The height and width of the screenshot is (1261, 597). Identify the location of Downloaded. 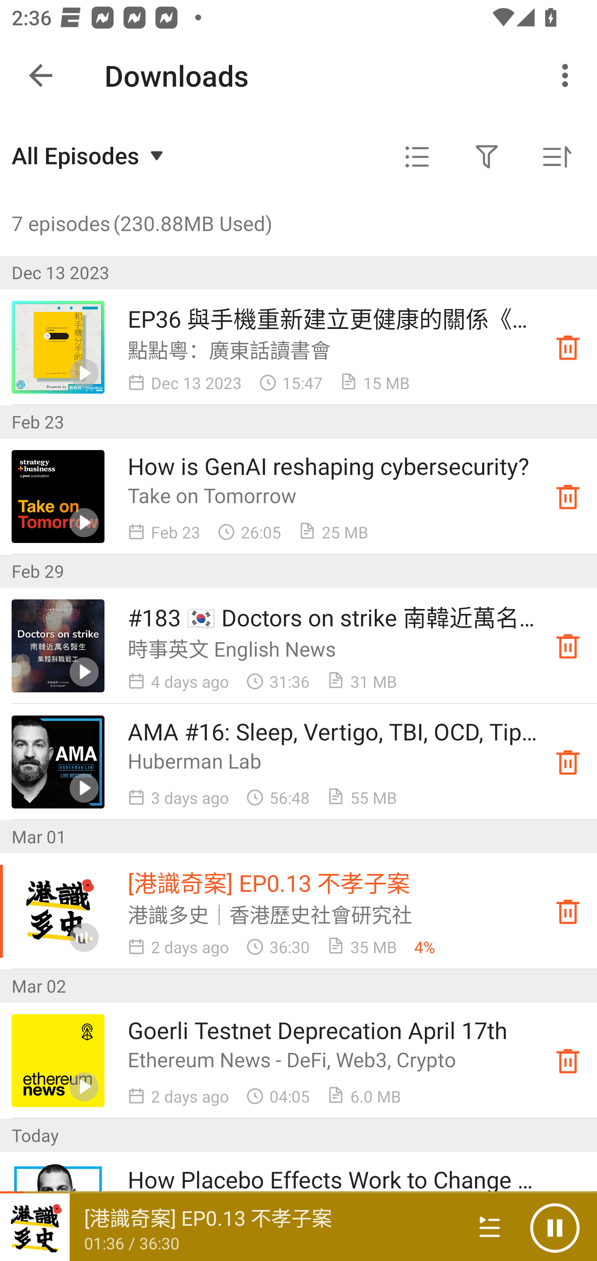
(568, 912).